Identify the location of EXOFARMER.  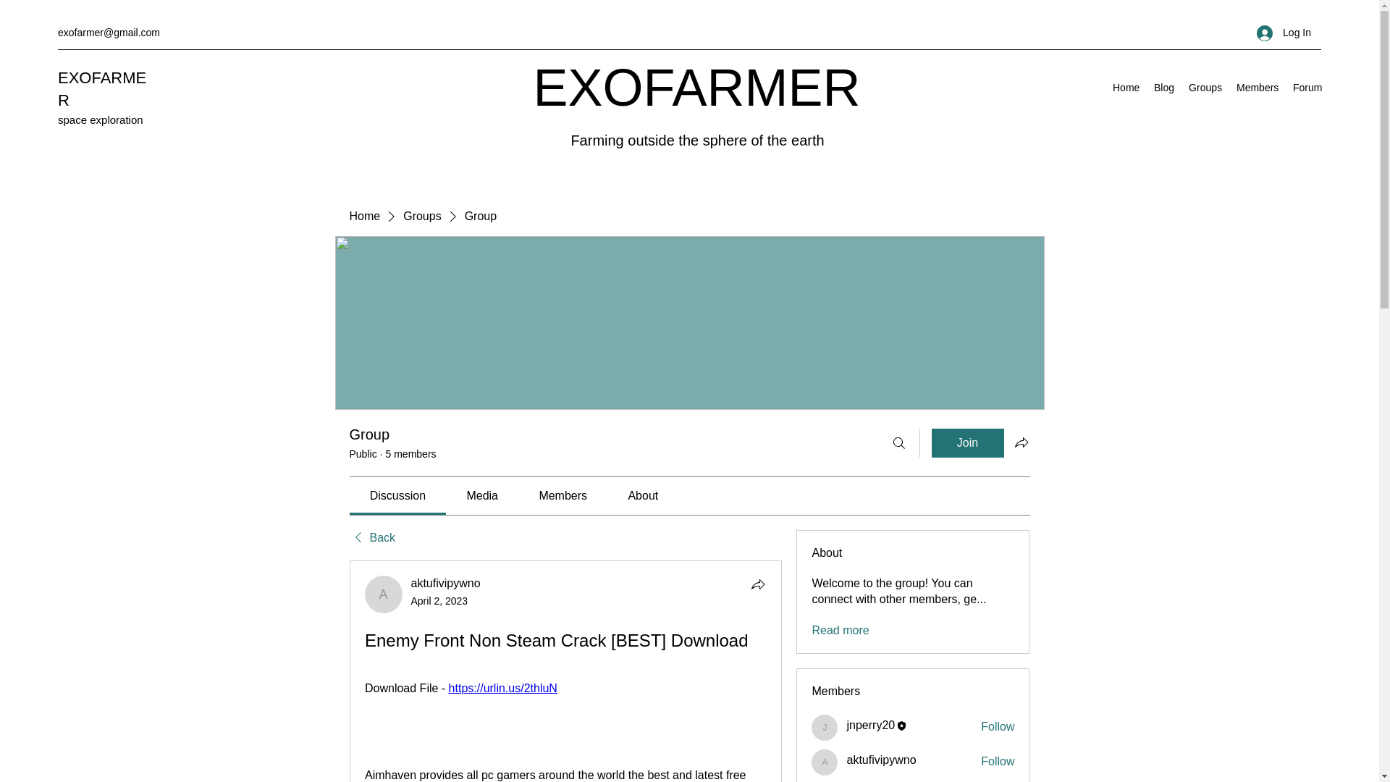
(101, 89).